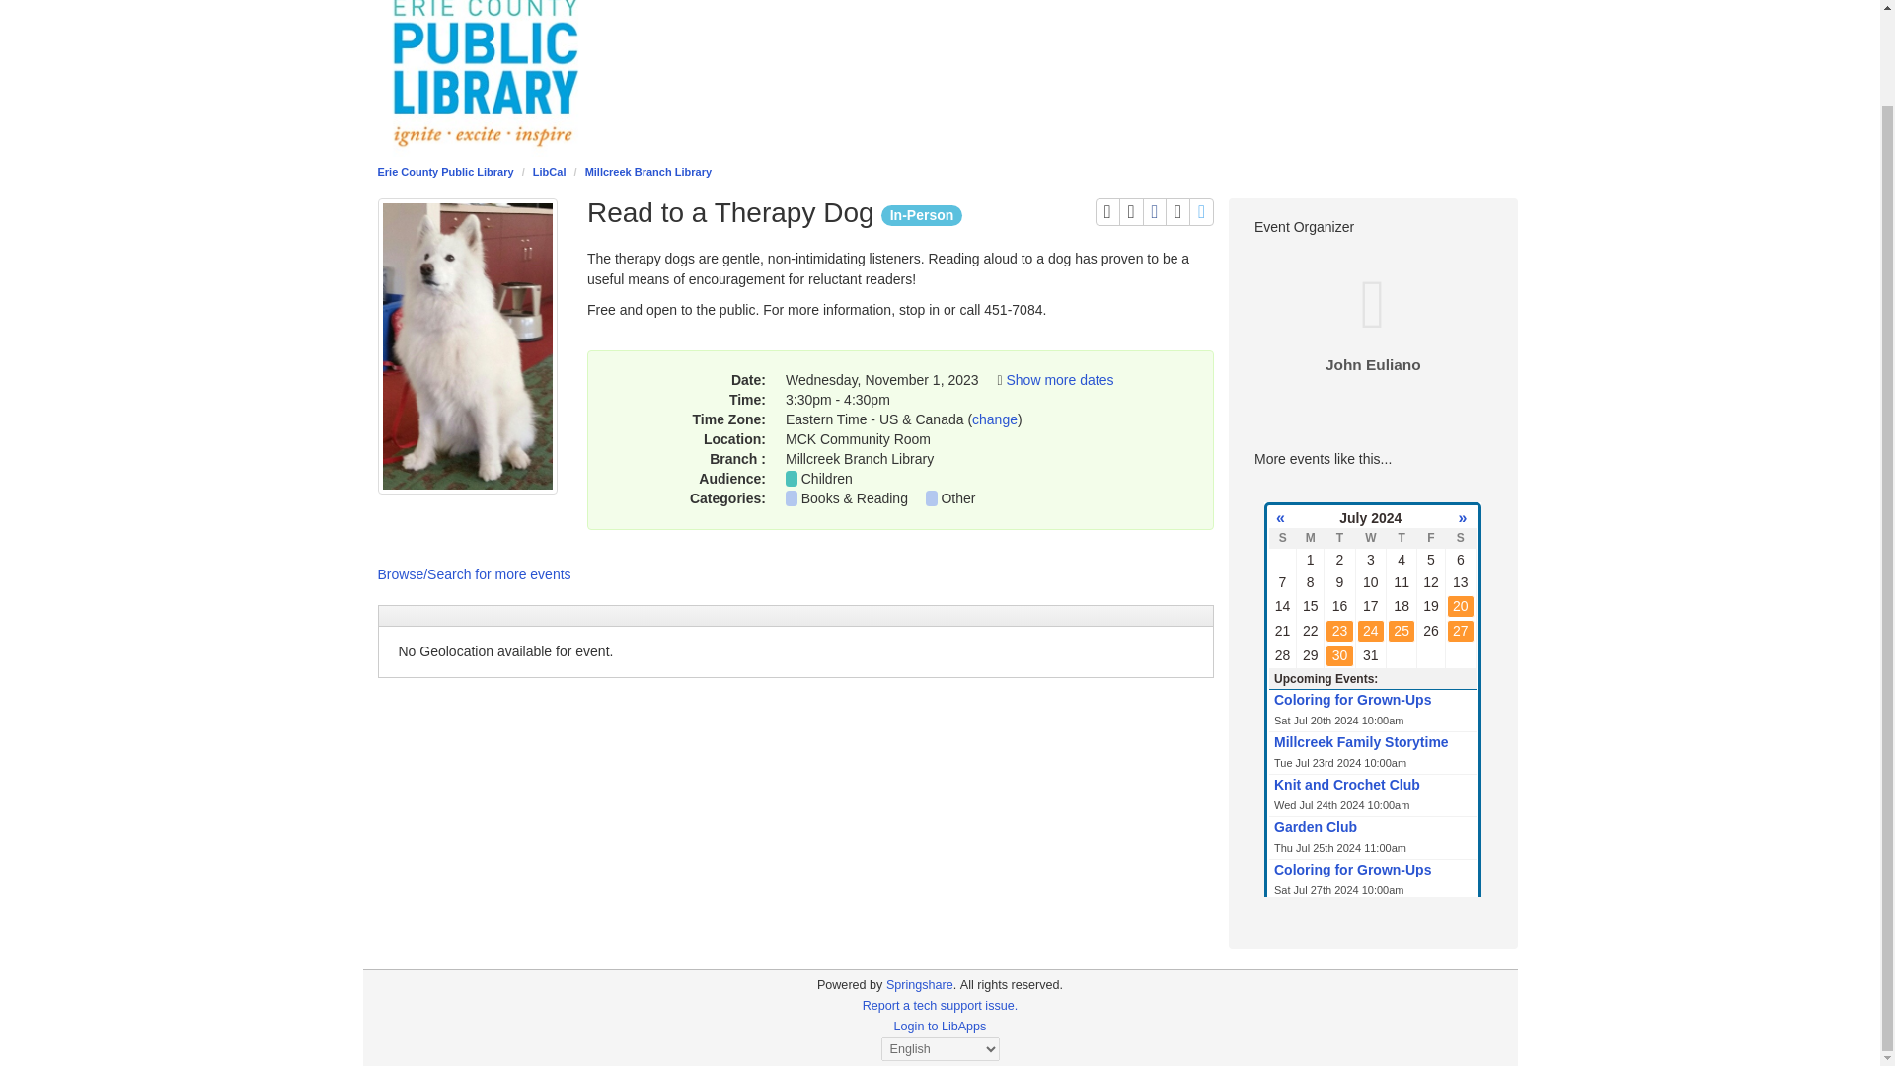 The image size is (1895, 1066). I want to click on Report a tech support issue., so click(940, 1005).